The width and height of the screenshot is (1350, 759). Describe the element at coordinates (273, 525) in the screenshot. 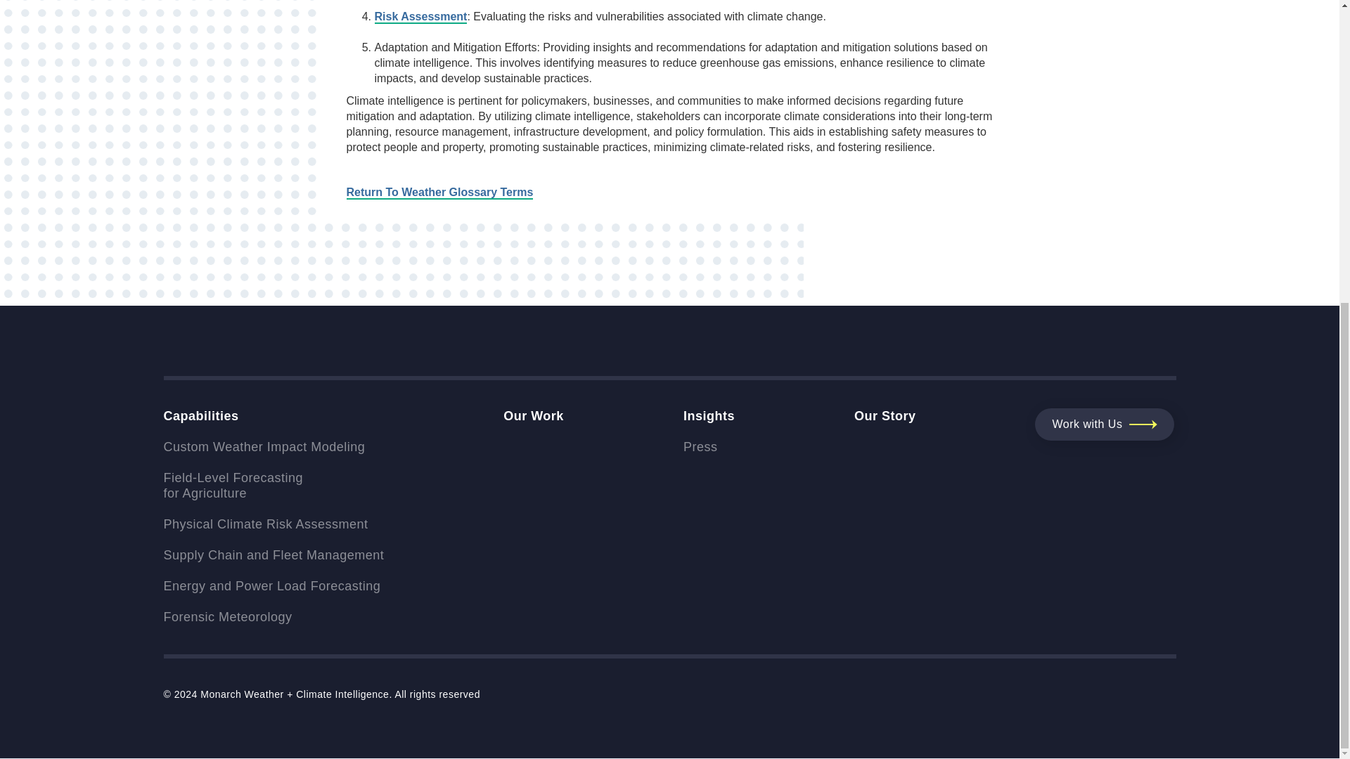

I see `Physical Climate Risk Assessment` at that location.